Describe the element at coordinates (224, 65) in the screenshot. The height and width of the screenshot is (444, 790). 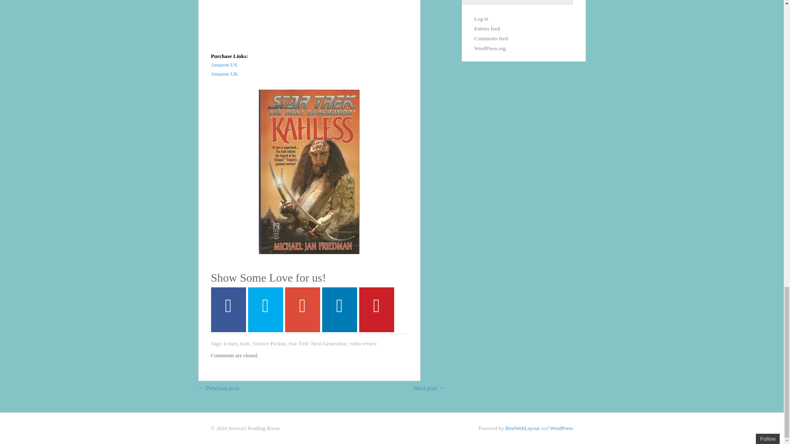
I see `Amazon US` at that location.